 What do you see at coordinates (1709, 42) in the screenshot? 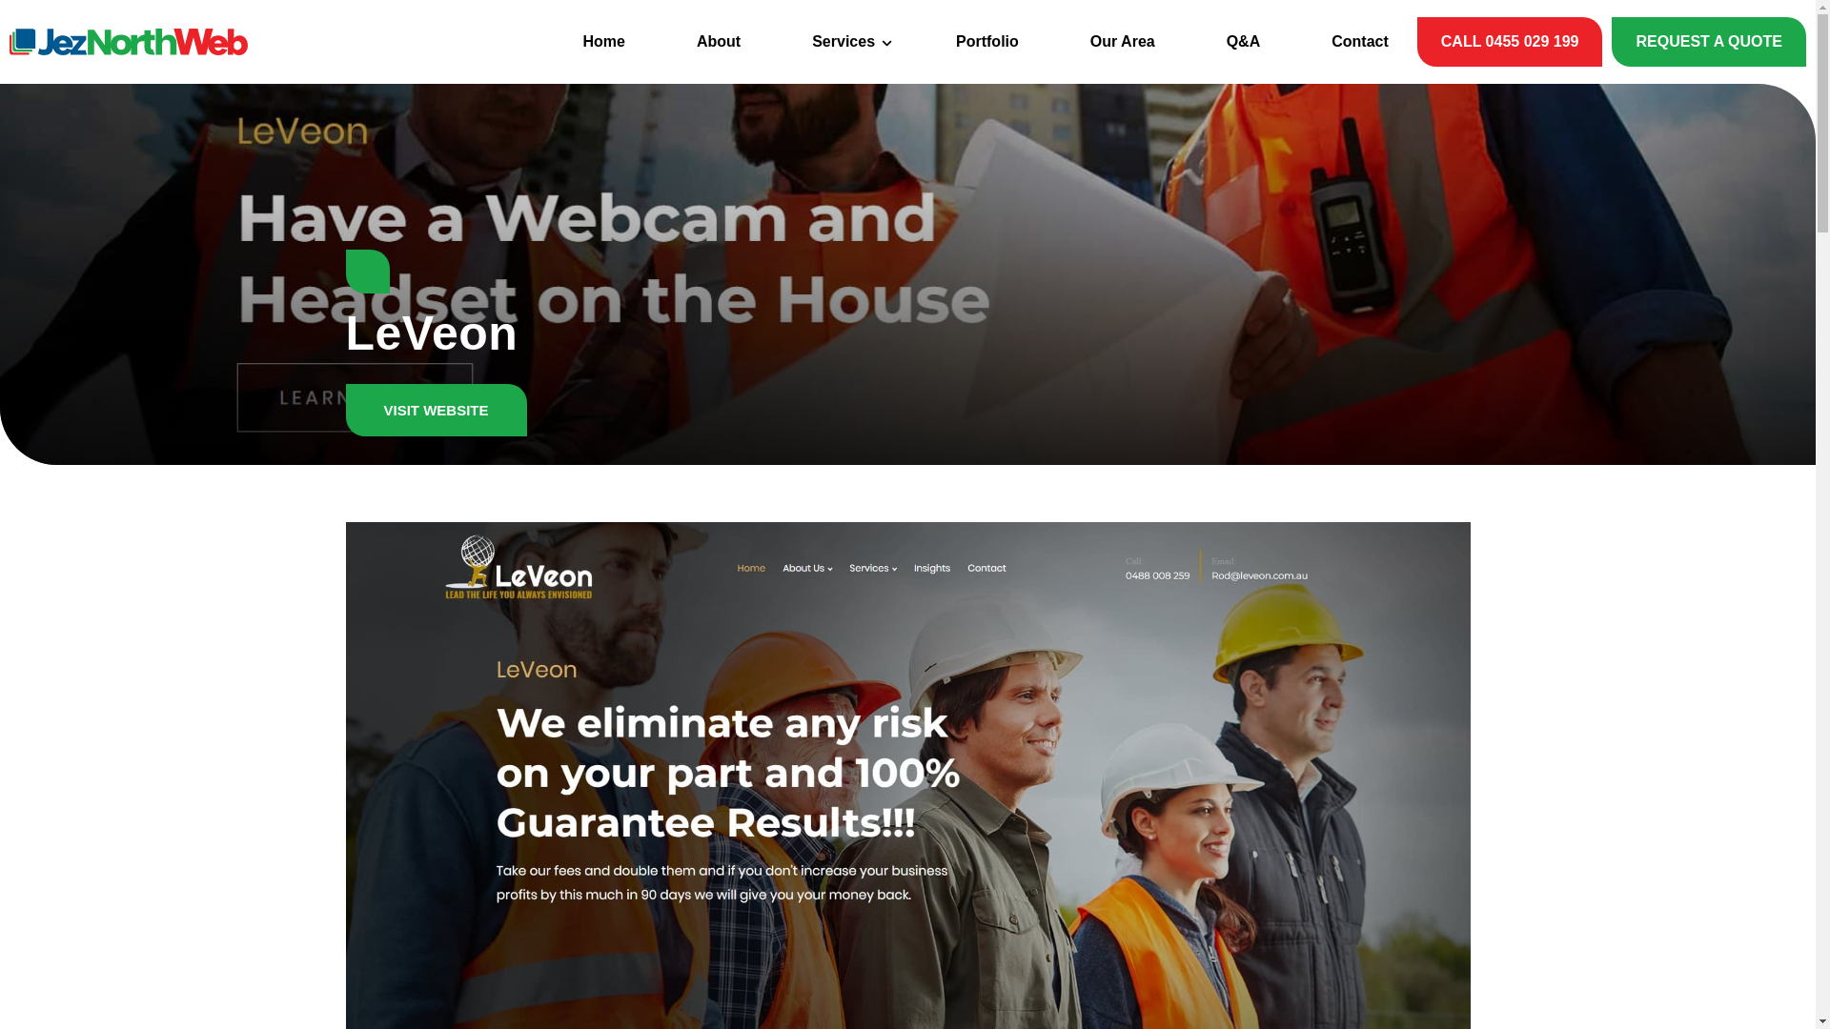
I see `REQUEST A QUOTE` at bounding box center [1709, 42].